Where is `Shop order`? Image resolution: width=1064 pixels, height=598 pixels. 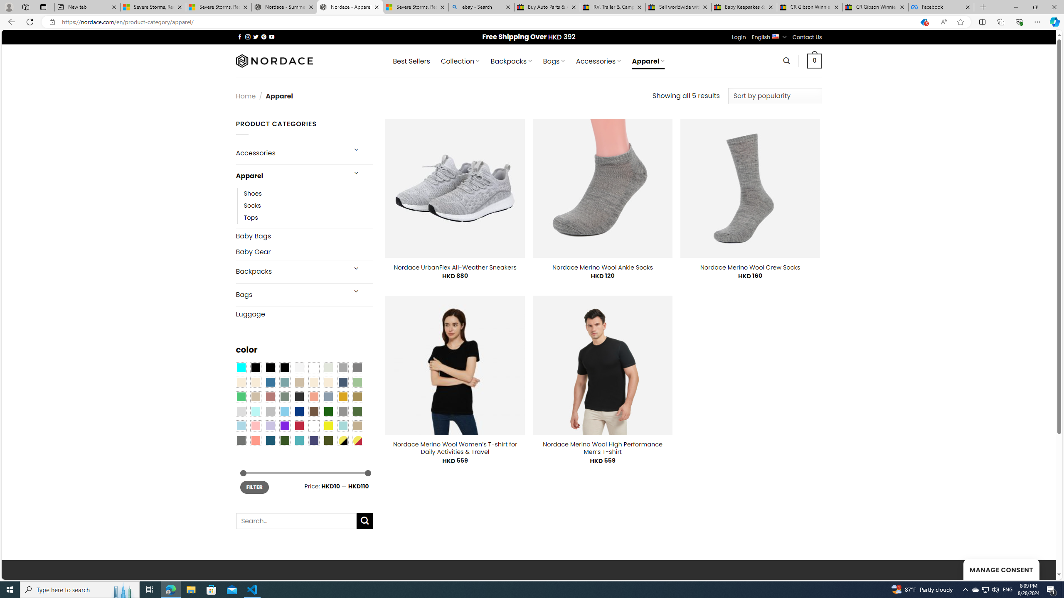 Shop order is located at coordinates (775, 96).